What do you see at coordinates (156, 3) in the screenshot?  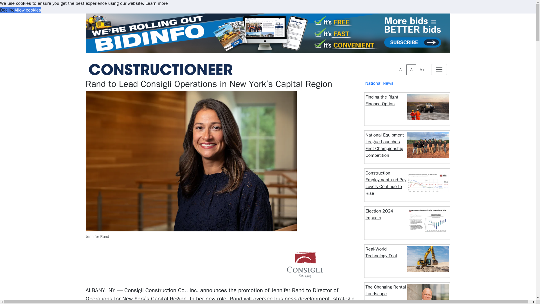 I see `Learn more` at bounding box center [156, 3].